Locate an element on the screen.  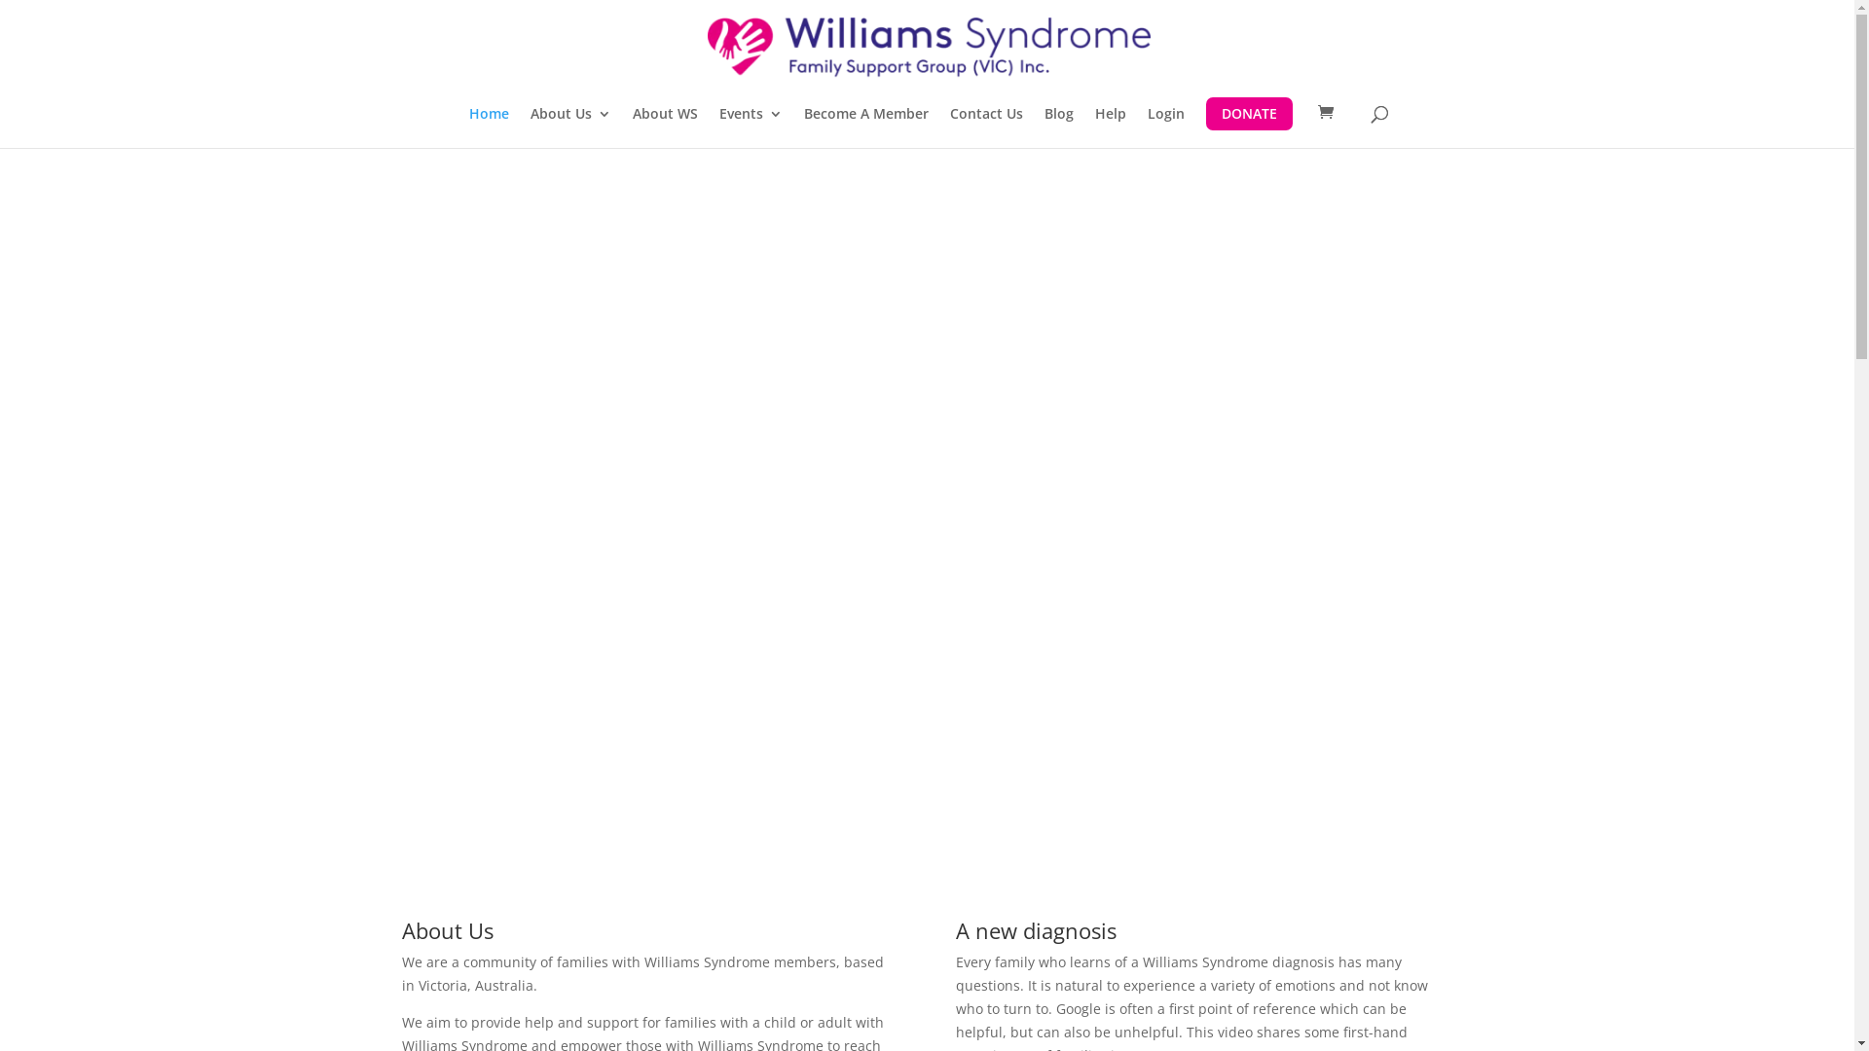
Contact Us is located at coordinates (987, 127).